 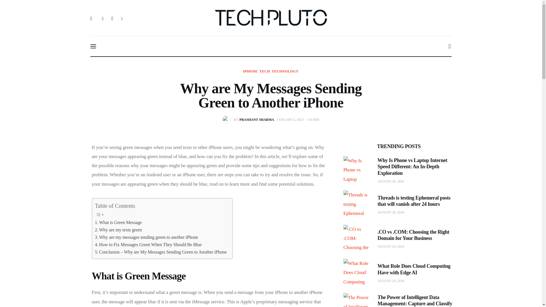 I want to click on Why are my messages sending green to another iPhone, so click(x=250, y=71).